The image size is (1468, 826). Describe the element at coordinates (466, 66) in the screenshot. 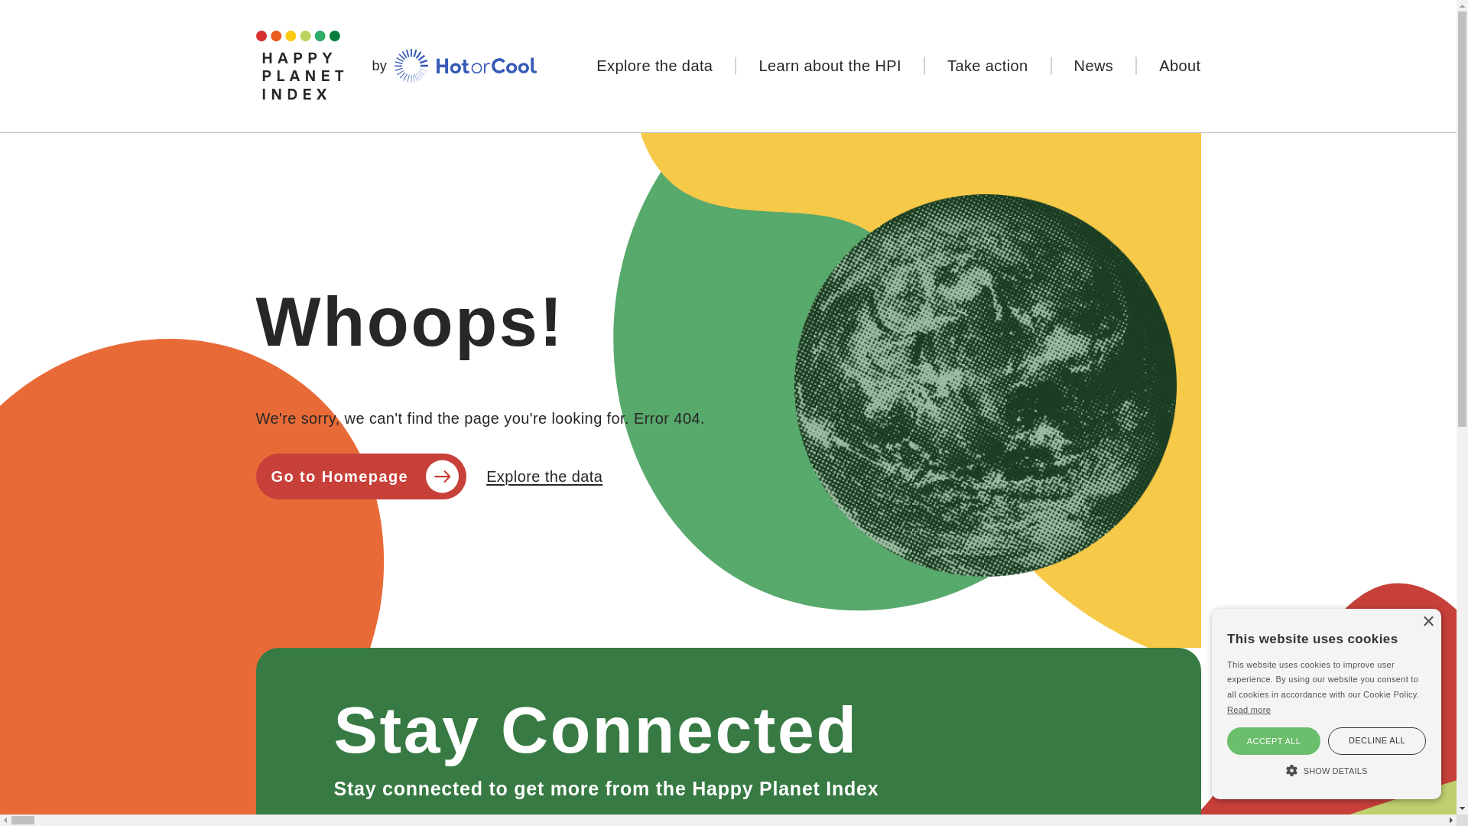

I see `Hot Or Cool Institute` at that location.